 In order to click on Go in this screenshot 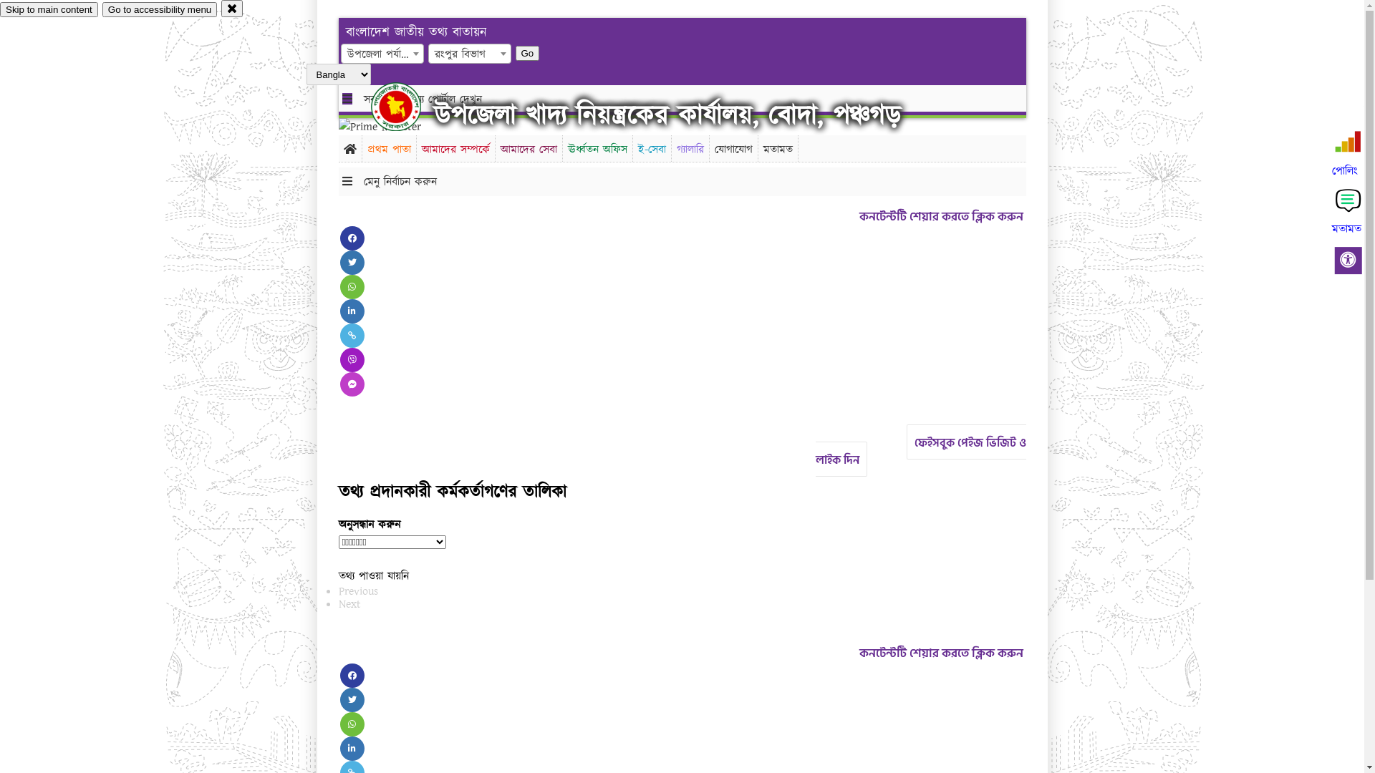, I will do `click(528, 53)`.